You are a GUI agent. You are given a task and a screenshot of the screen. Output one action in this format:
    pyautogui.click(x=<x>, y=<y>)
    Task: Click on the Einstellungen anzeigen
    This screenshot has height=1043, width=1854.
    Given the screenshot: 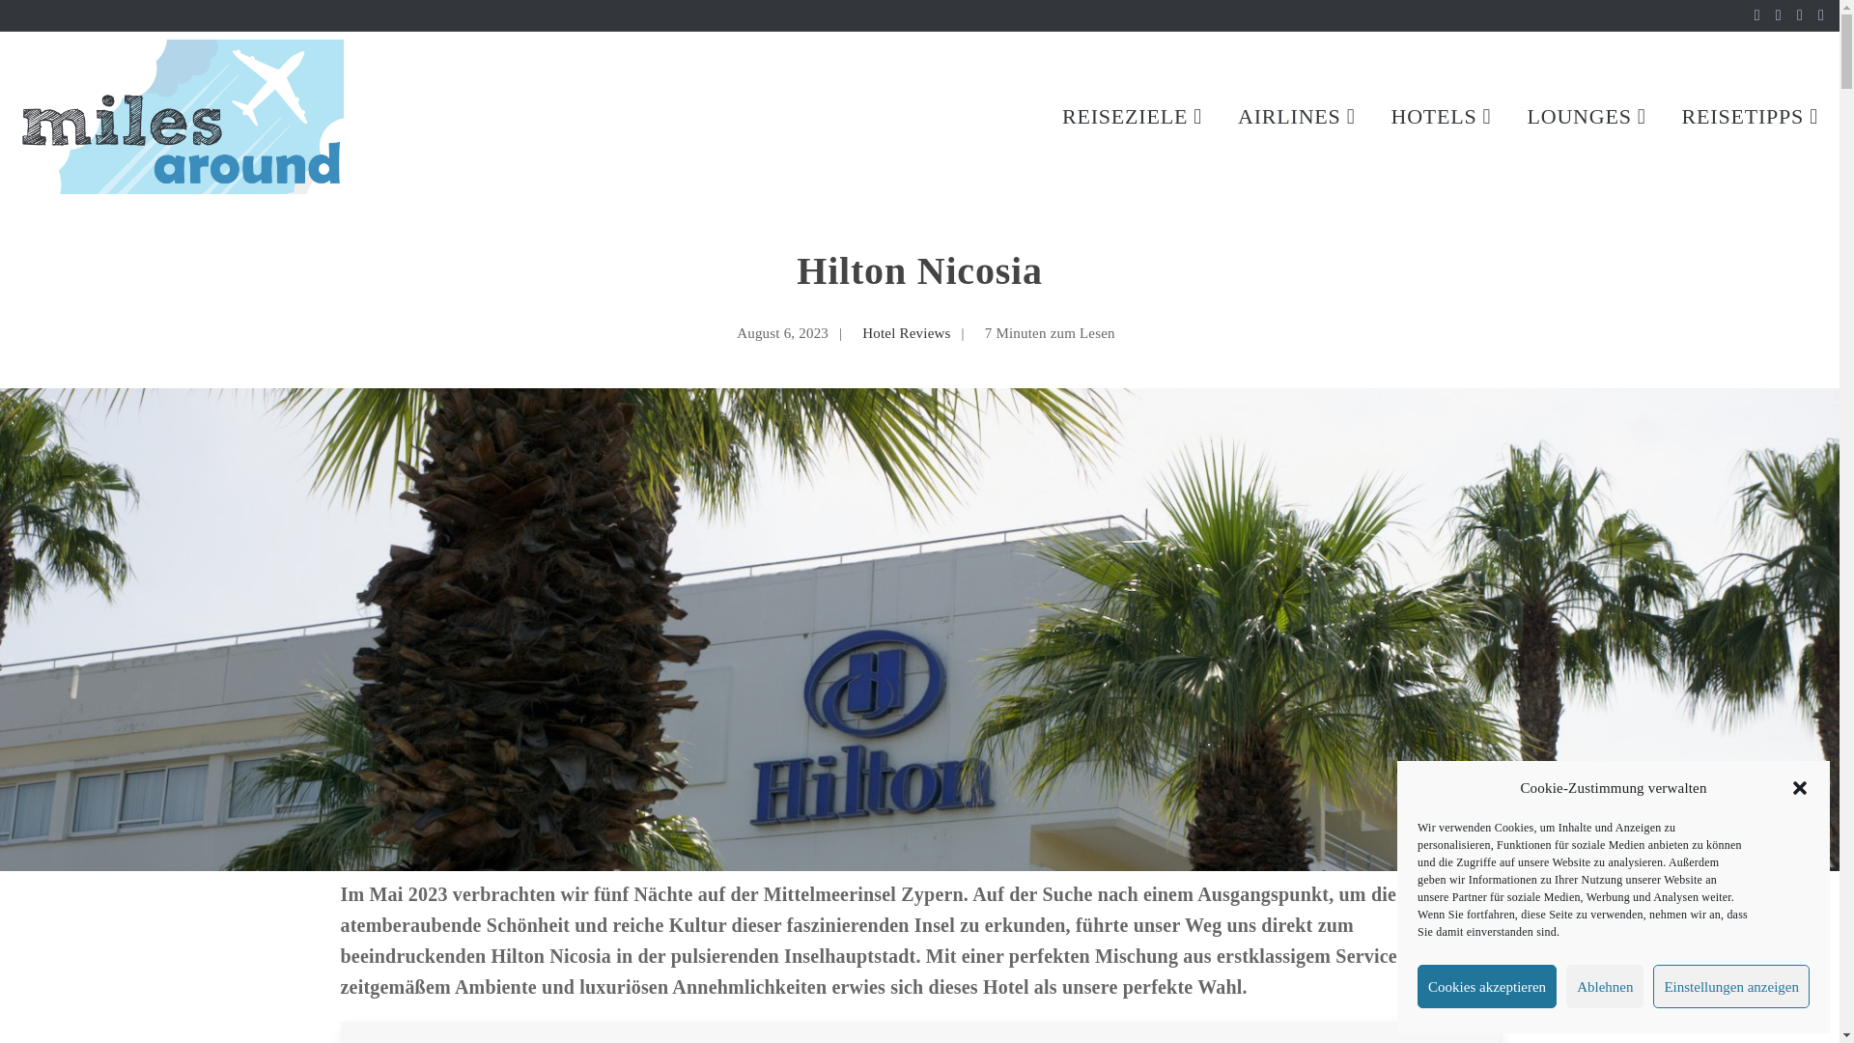 What is the action you would take?
    pyautogui.click(x=1730, y=987)
    